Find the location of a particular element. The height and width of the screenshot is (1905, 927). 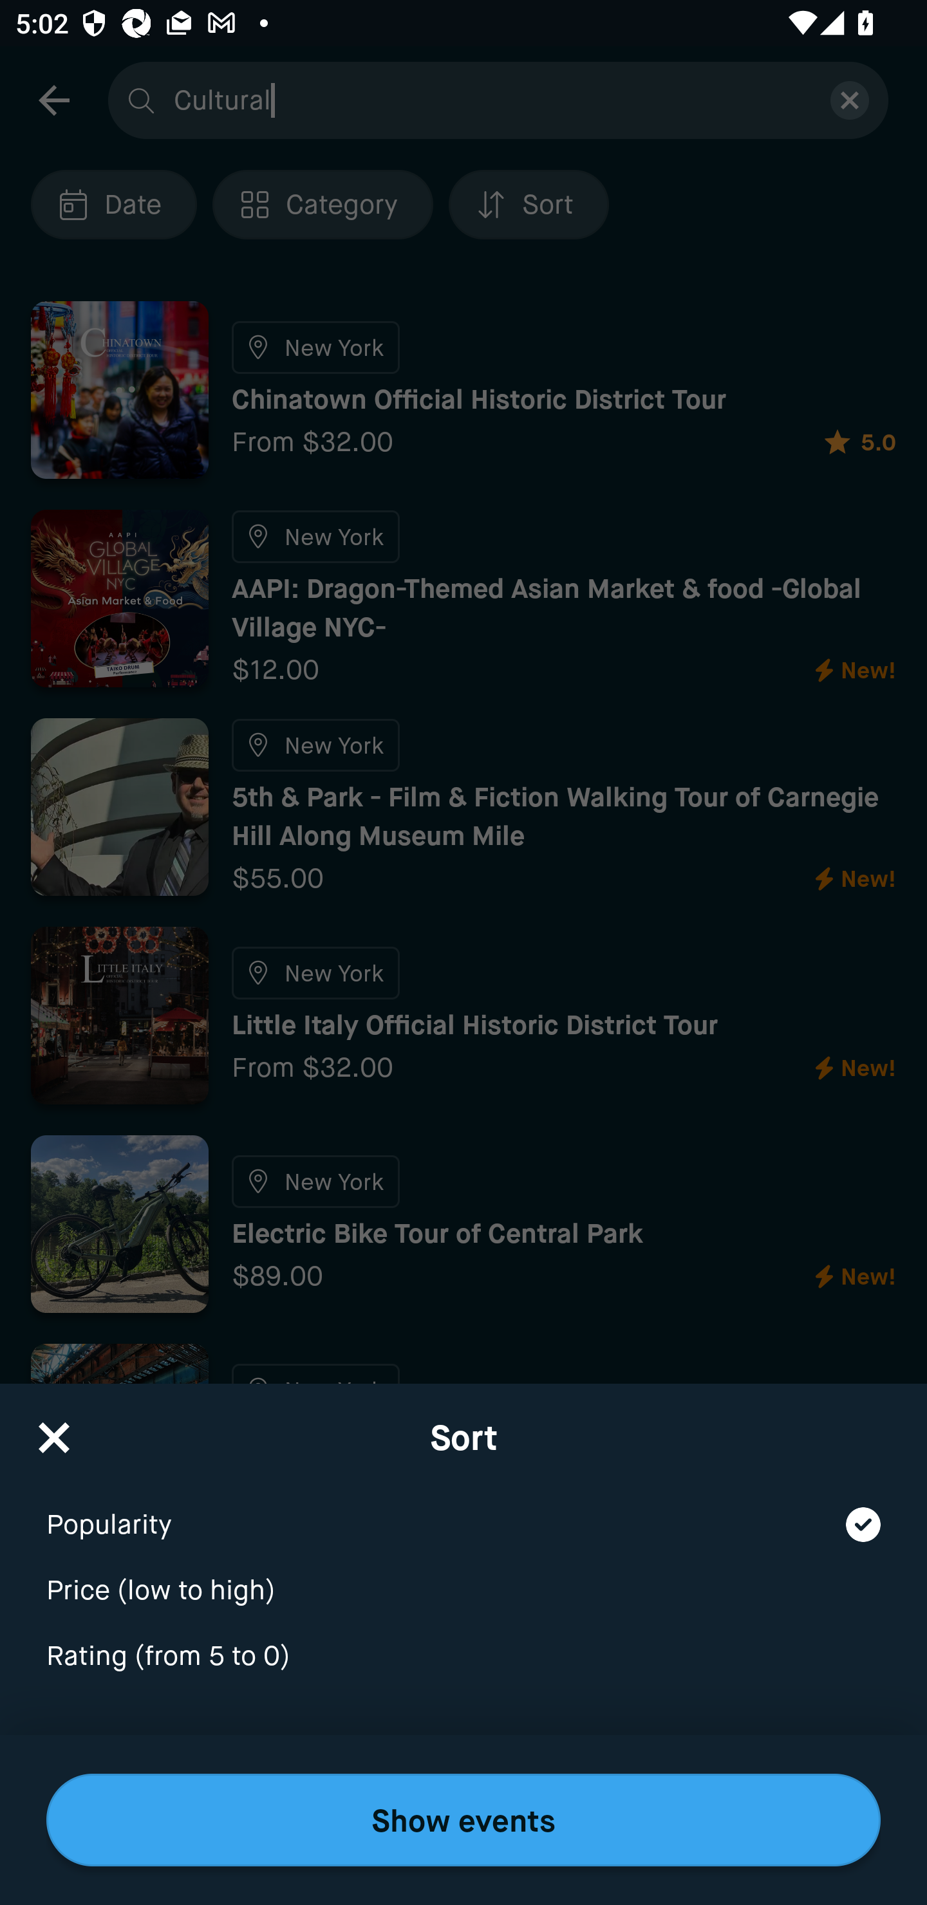

Rating (from 5 to 0) is located at coordinates (464, 1657).